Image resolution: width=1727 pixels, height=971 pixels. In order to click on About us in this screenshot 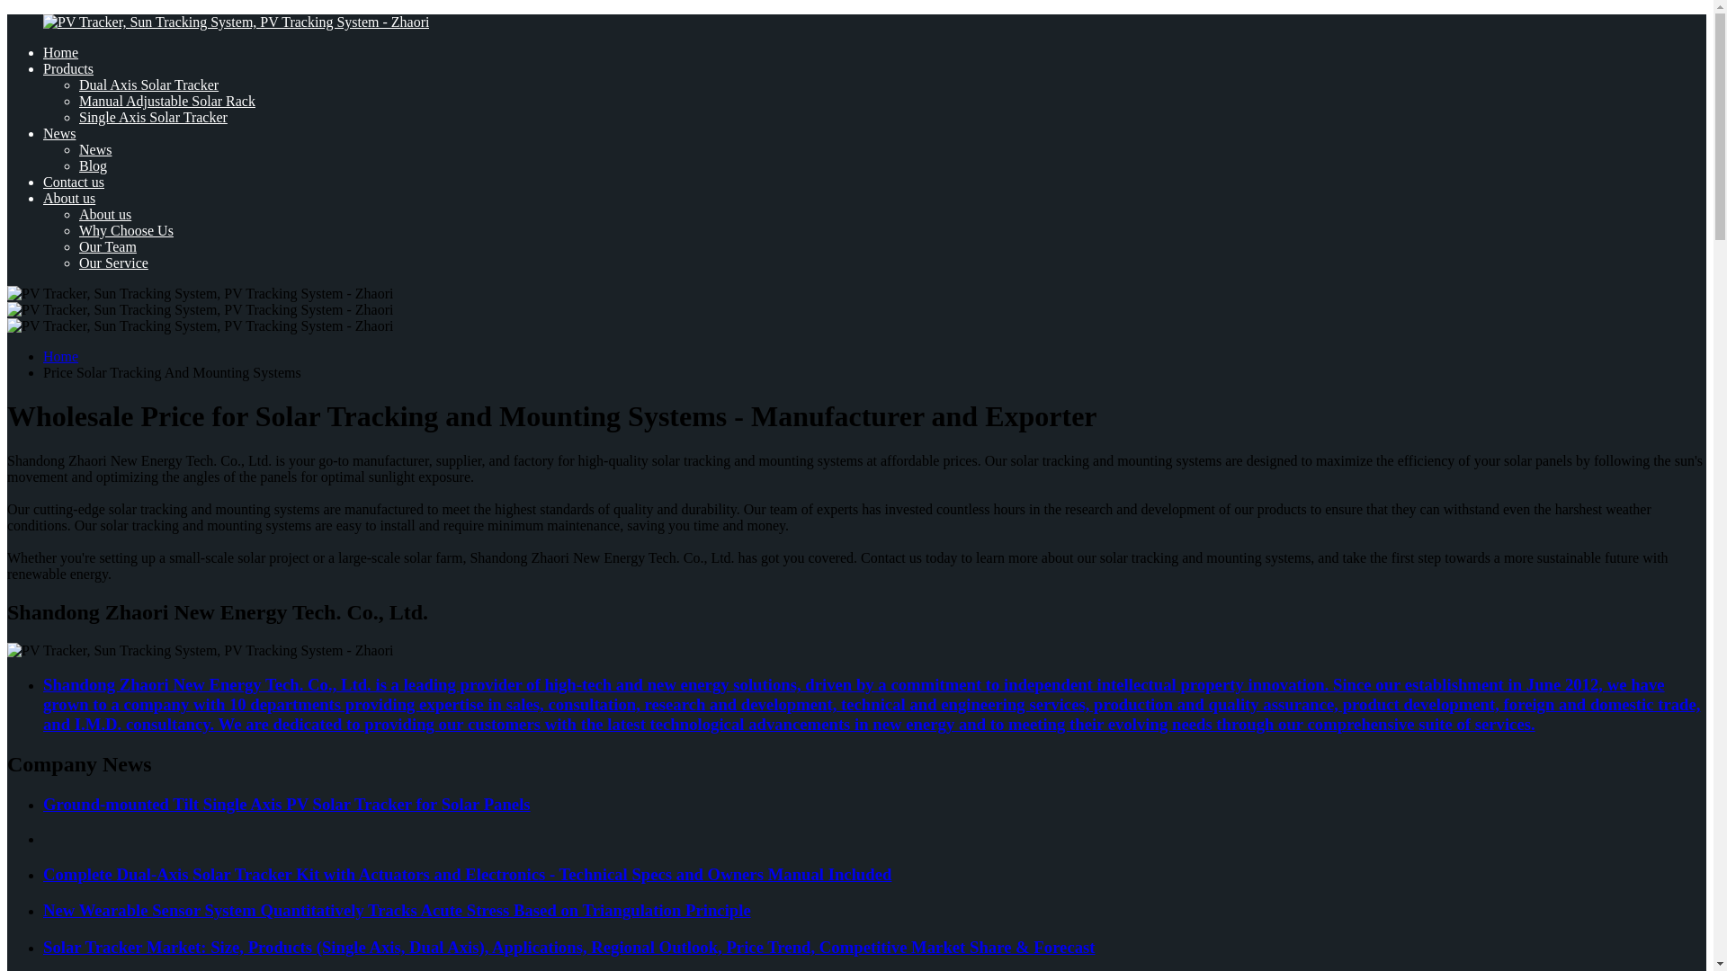, I will do `click(104, 214)`.